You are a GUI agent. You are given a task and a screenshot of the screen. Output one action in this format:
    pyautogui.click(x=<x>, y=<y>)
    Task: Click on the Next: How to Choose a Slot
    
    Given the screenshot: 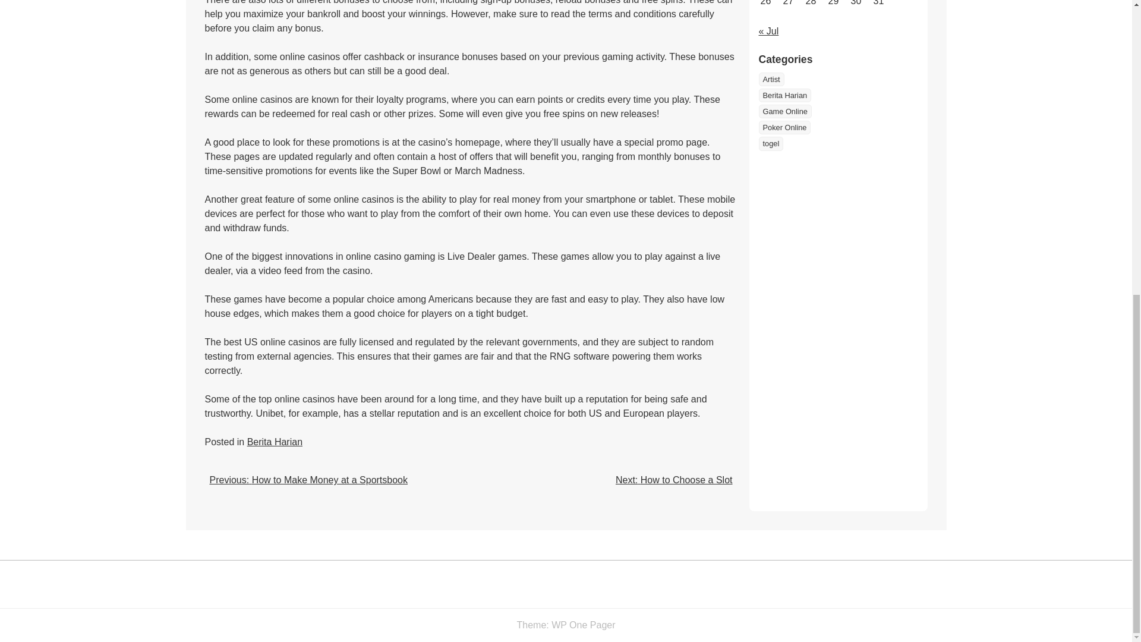 What is the action you would take?
    pyautogui.click(x=674, y=480)
    